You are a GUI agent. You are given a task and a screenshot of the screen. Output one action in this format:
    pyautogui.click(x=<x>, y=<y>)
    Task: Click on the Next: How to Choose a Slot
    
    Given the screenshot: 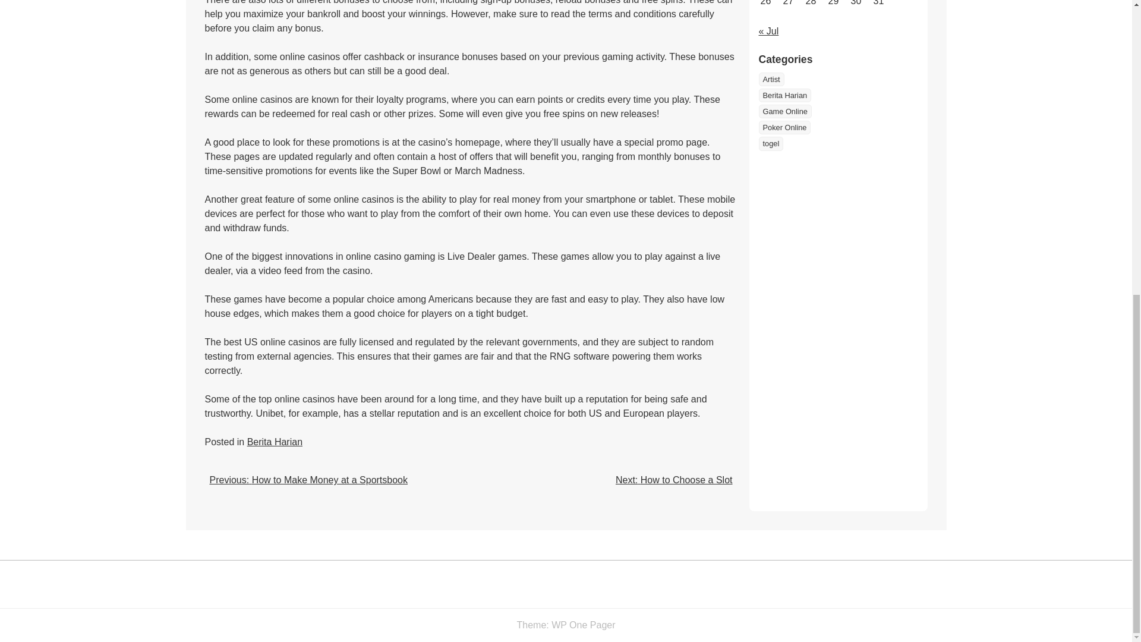 What is the action you would take?
    pyautogui.click(x=674, y=480)
    